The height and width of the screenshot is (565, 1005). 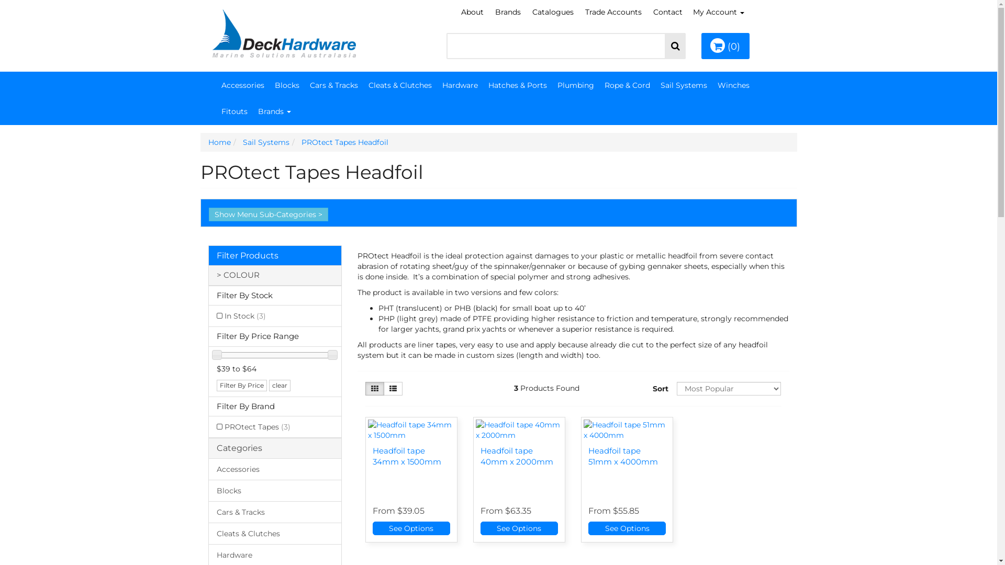 I want to click on Headfoil tape 51mm x 4000mm, so click(x=623, y=456).